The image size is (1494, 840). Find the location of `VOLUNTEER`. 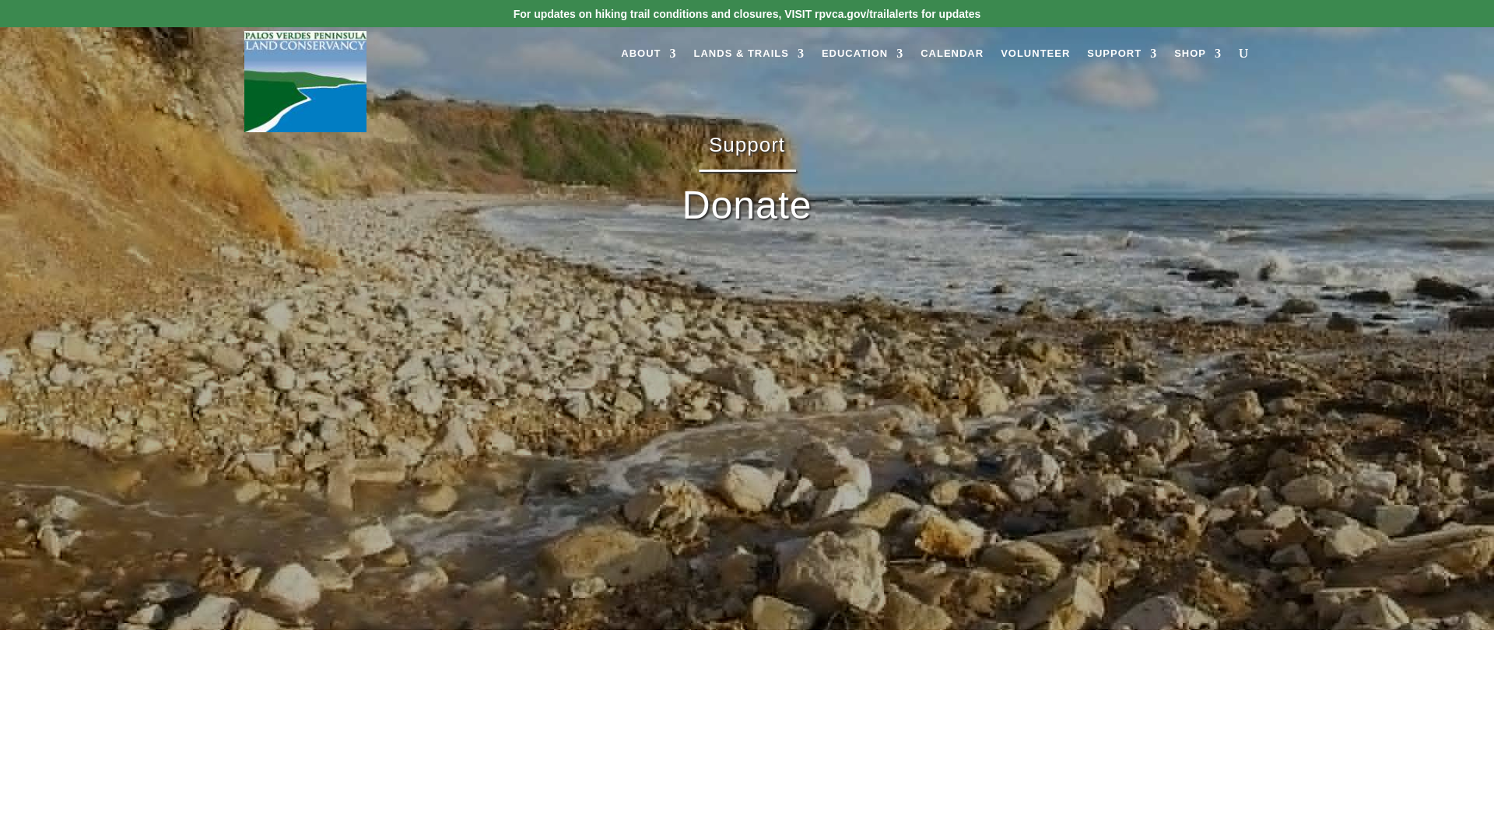

VOLUNTEER is located at coordinates (1035, 63).